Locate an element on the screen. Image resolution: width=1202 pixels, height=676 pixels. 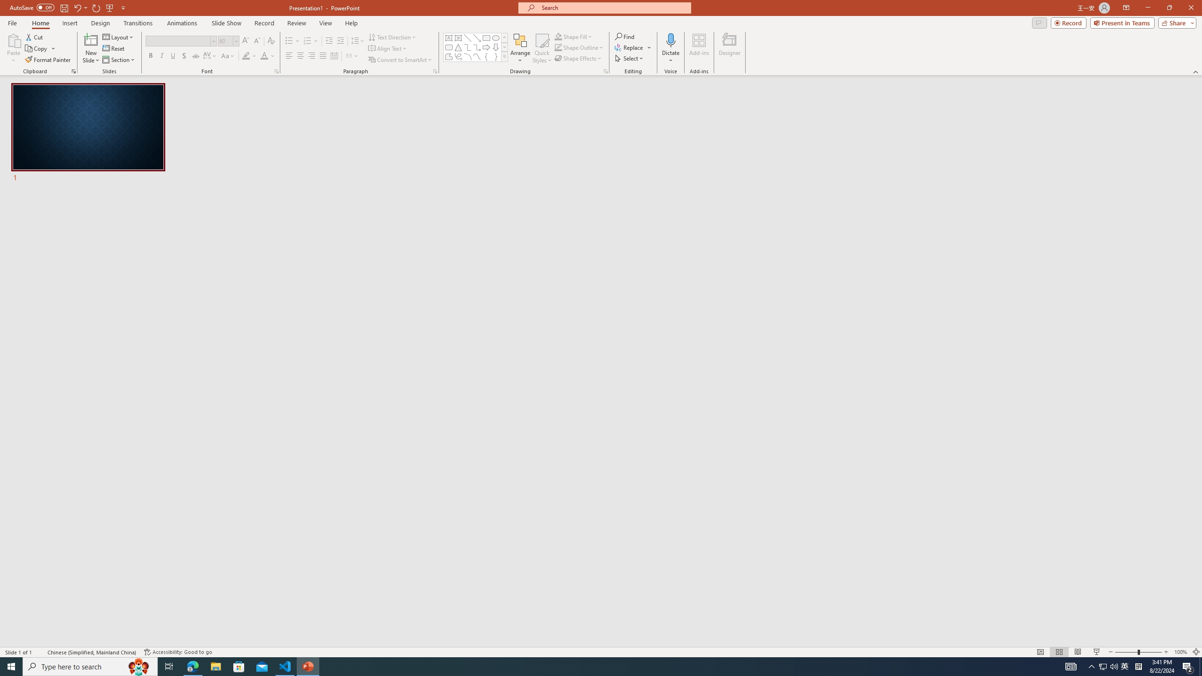
Character Spacing is located at coordinates (210, 56).